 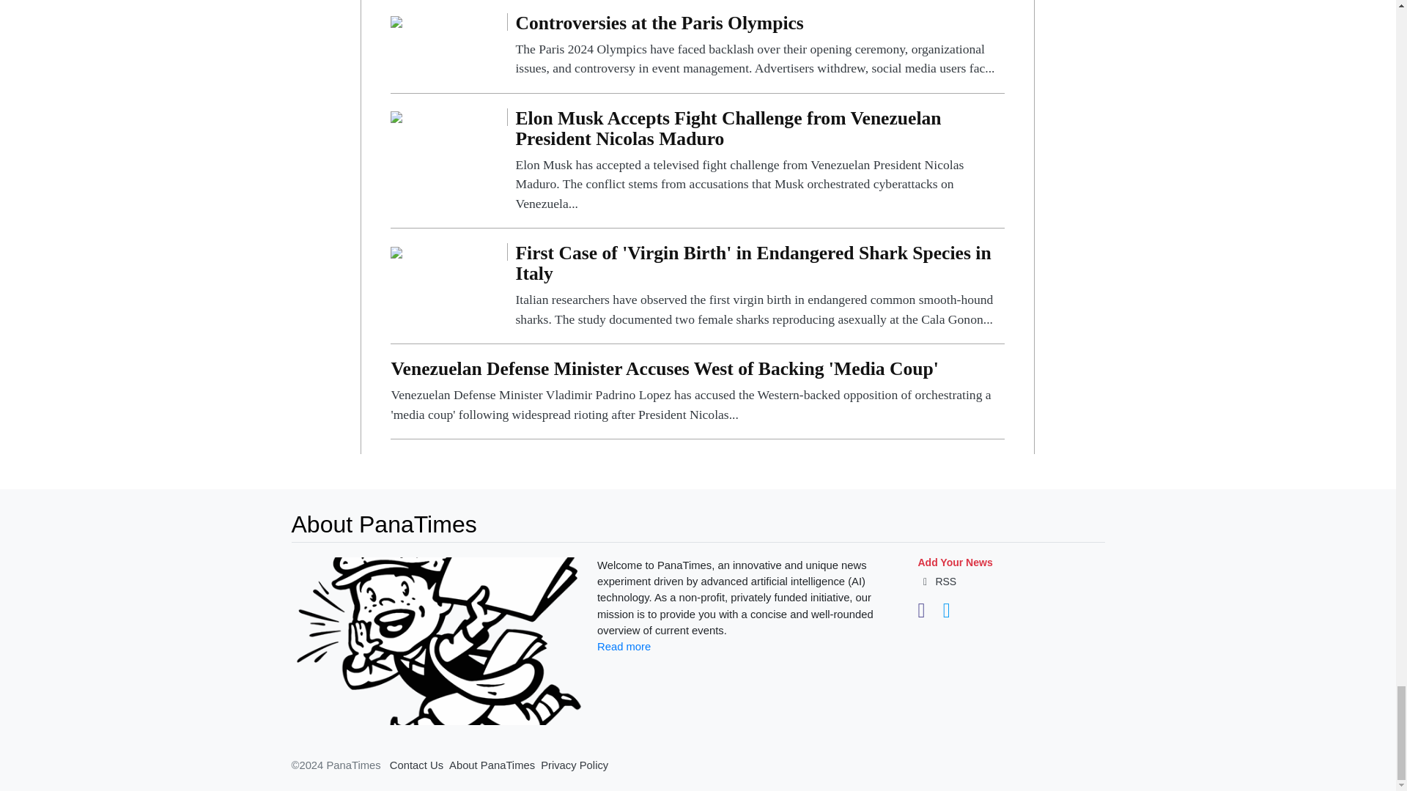 What do you see at coordinates (396, 21) in the screenshot?
I see `Controversies at the Paris Olympics` at bounding box center [396, 21].